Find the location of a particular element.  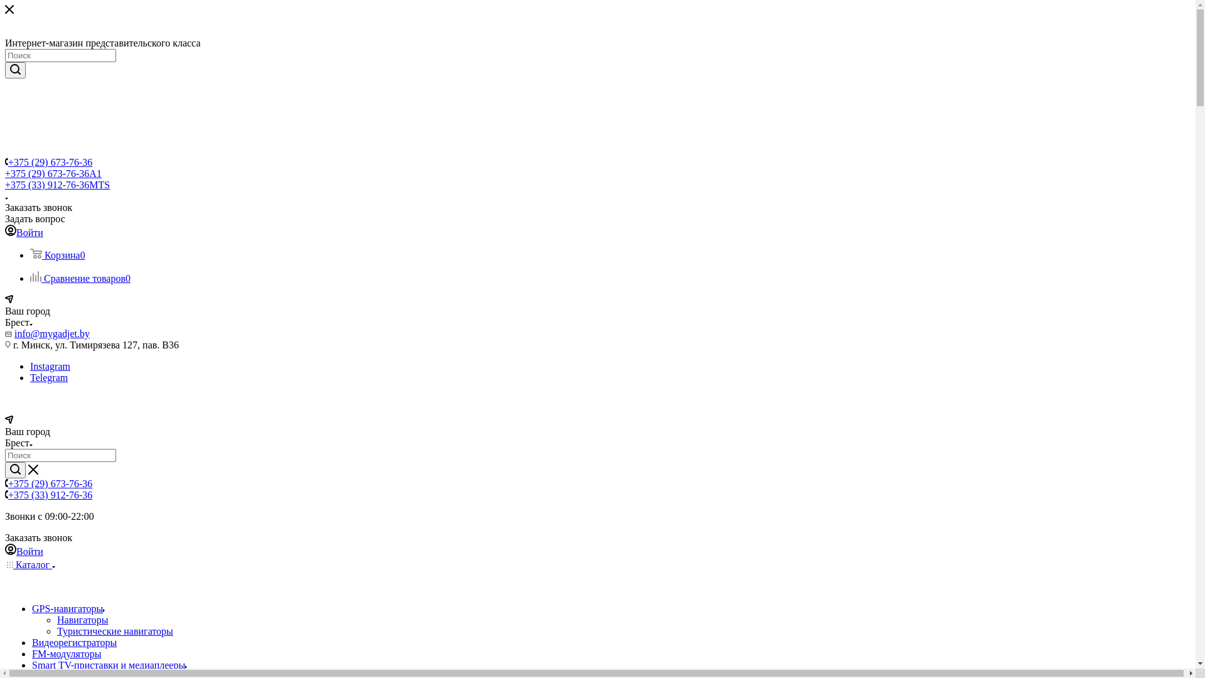

+375 (29) 673-76-36 is located at coordinates (50, 483).